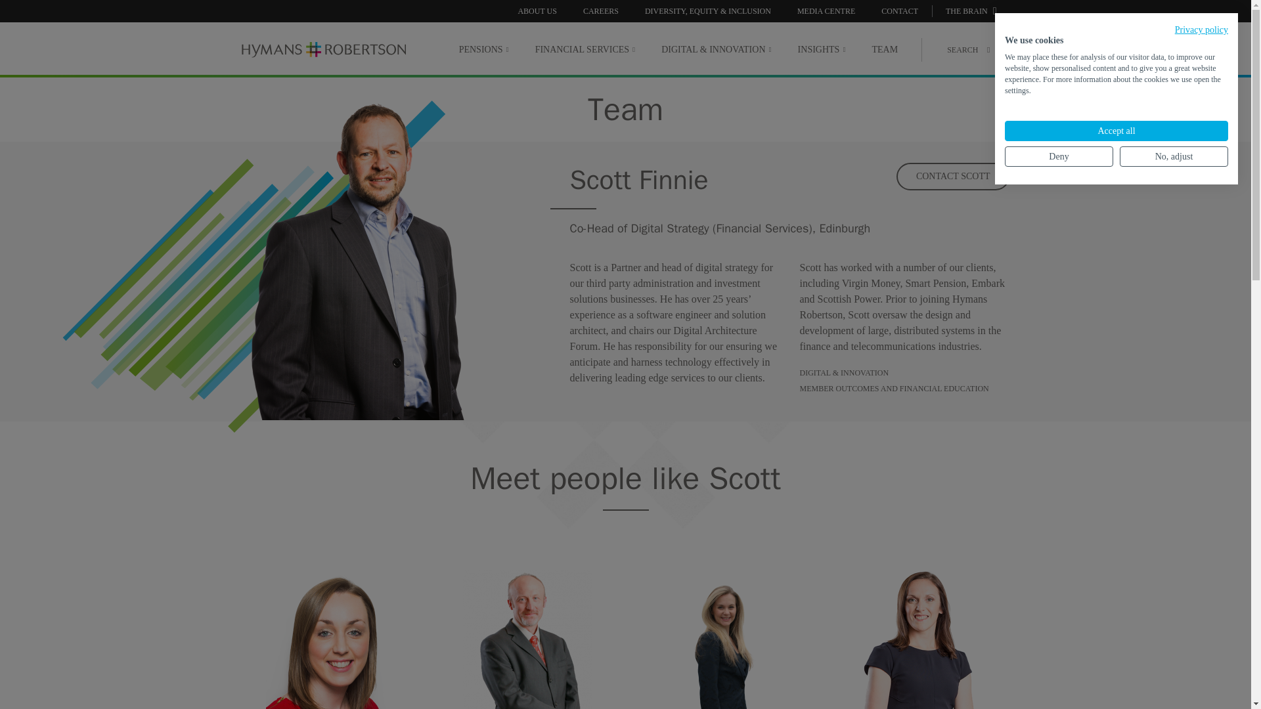 This screenshot has width=1261, height=709. I want to click on Hymans Robertson, so click(324, 50).